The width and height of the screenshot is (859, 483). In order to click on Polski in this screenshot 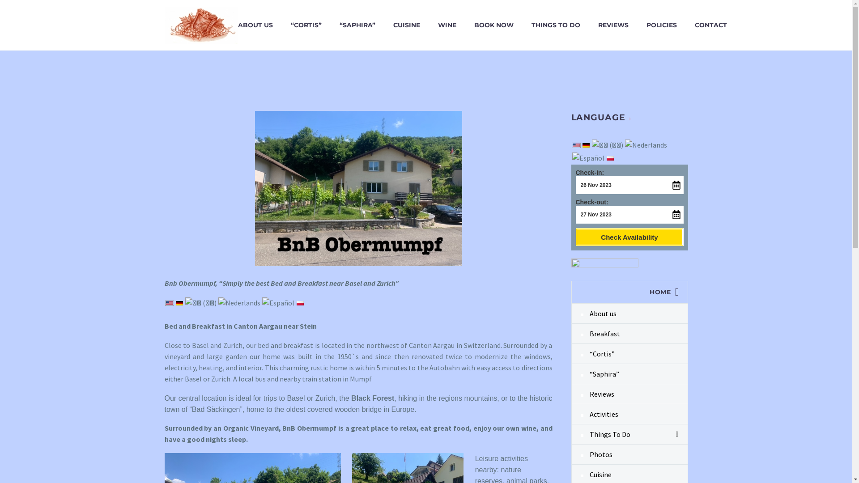, I will do `click(610, 157)`.